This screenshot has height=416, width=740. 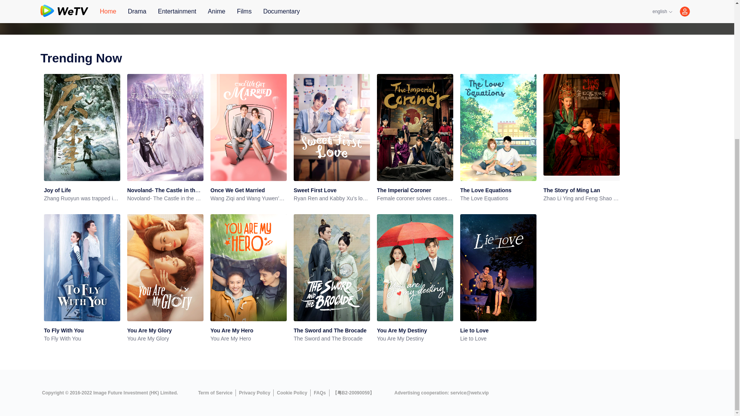 What do you see at coordinates (315, 190) in the screenshot?
I see `Sweet First Love` at bounding box center [315, 190].